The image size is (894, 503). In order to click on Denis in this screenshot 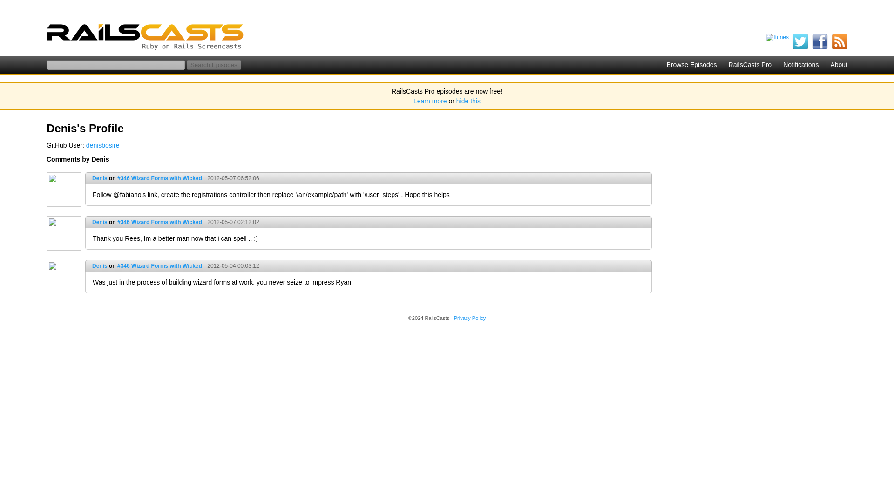, I will do `click(100, 178)`.